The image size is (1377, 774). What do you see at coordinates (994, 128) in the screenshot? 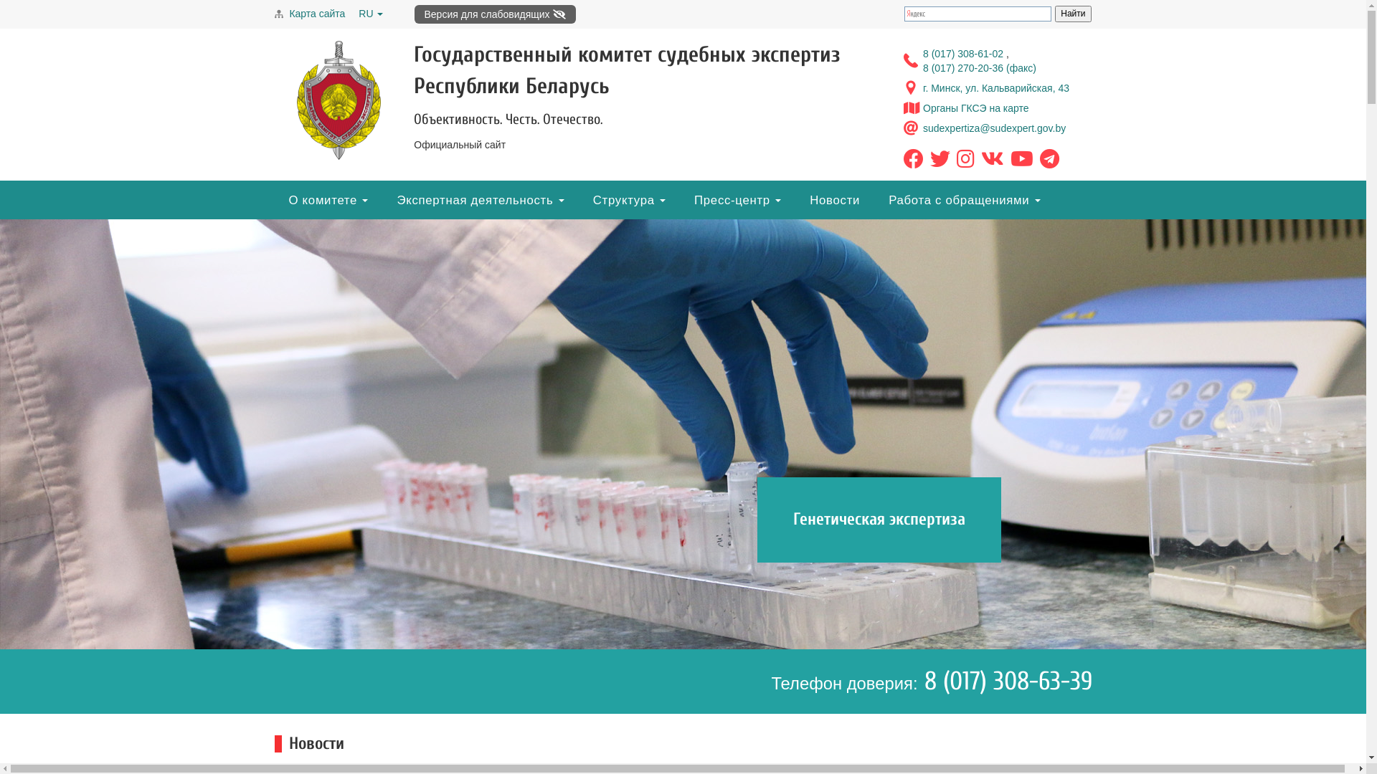
I see `sudexpertiza@sudexpert.gov.by` at bounding box center [994, 128].